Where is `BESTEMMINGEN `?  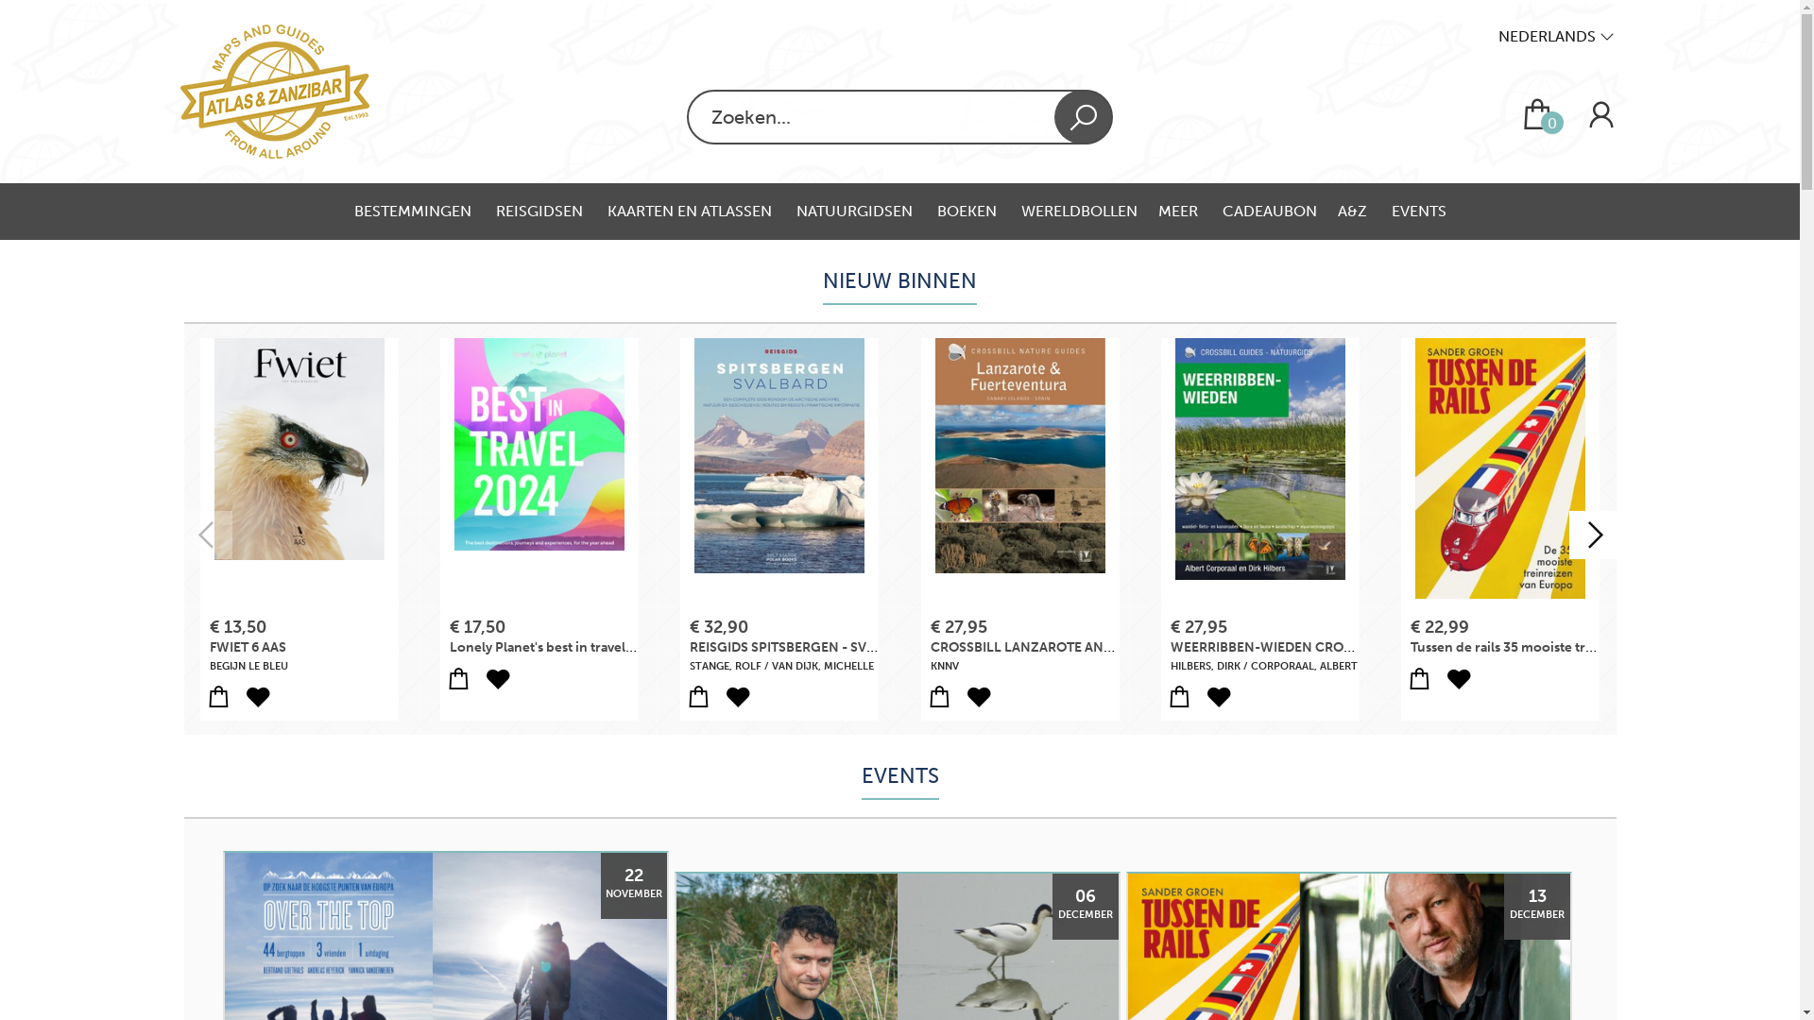
BESTEMMINGEN  is located at coordinates (414, 212).